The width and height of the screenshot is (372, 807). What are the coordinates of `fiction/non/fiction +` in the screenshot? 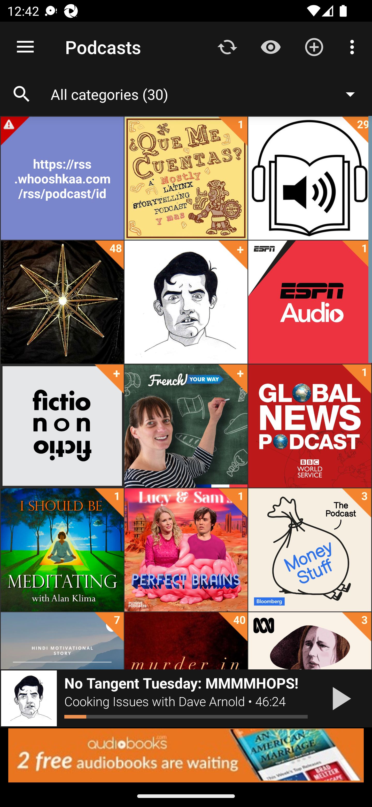 It's located at (62, 426).